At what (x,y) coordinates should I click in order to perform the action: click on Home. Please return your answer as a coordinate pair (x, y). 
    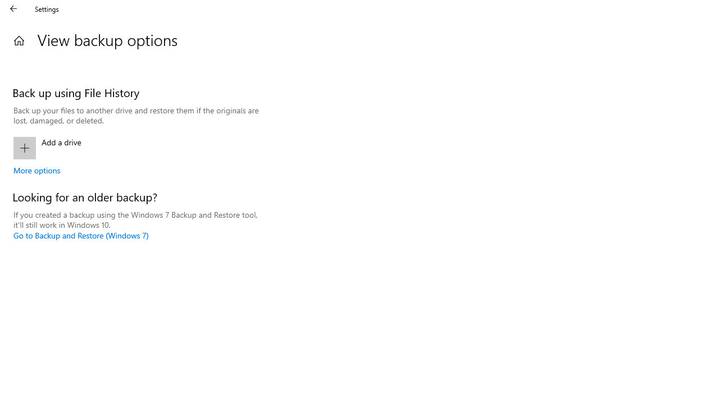
    Looking at the image, I should click on (19, 40).